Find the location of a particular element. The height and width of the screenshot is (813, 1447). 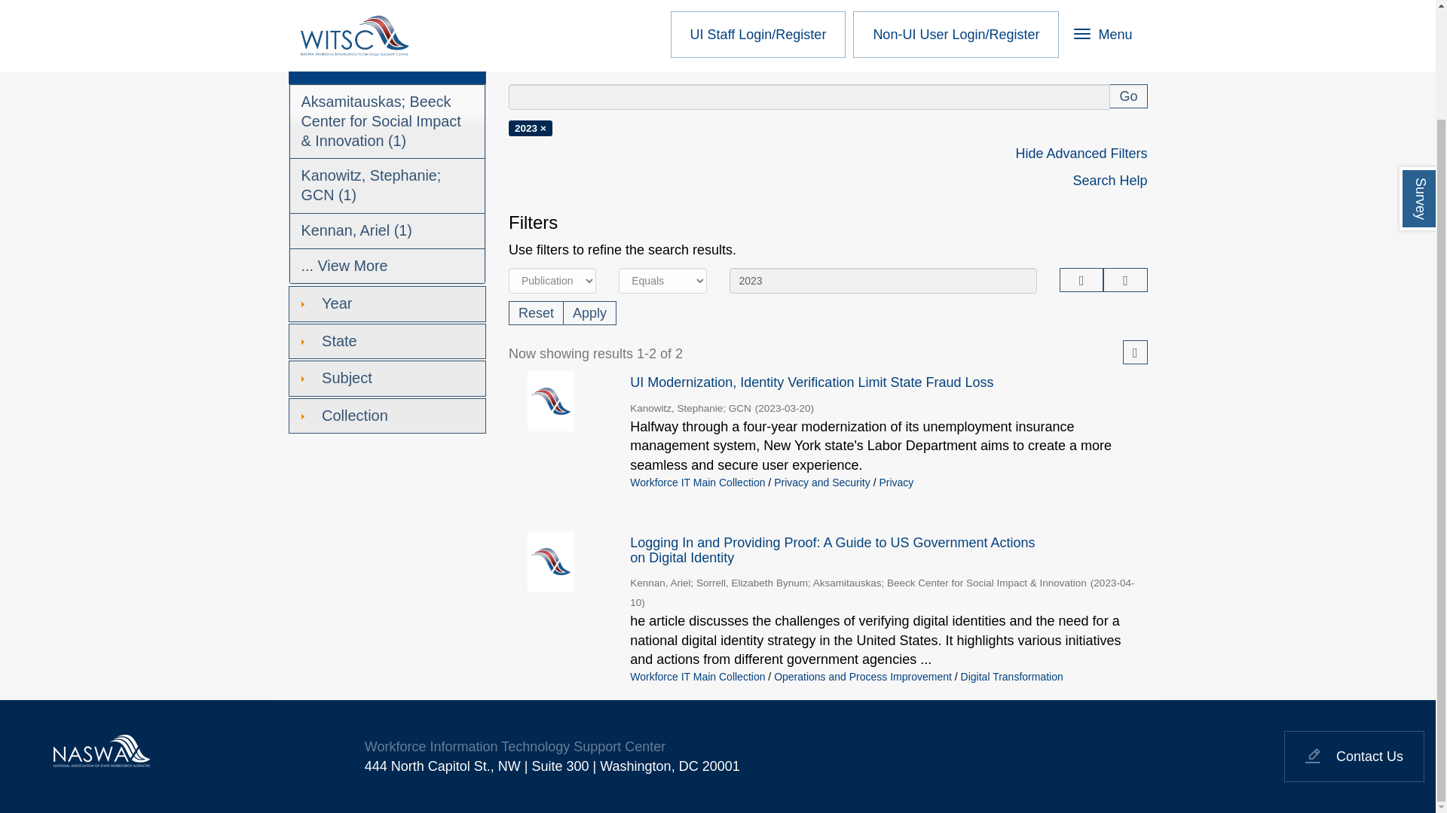

form is located at coordinates (1128, 96).